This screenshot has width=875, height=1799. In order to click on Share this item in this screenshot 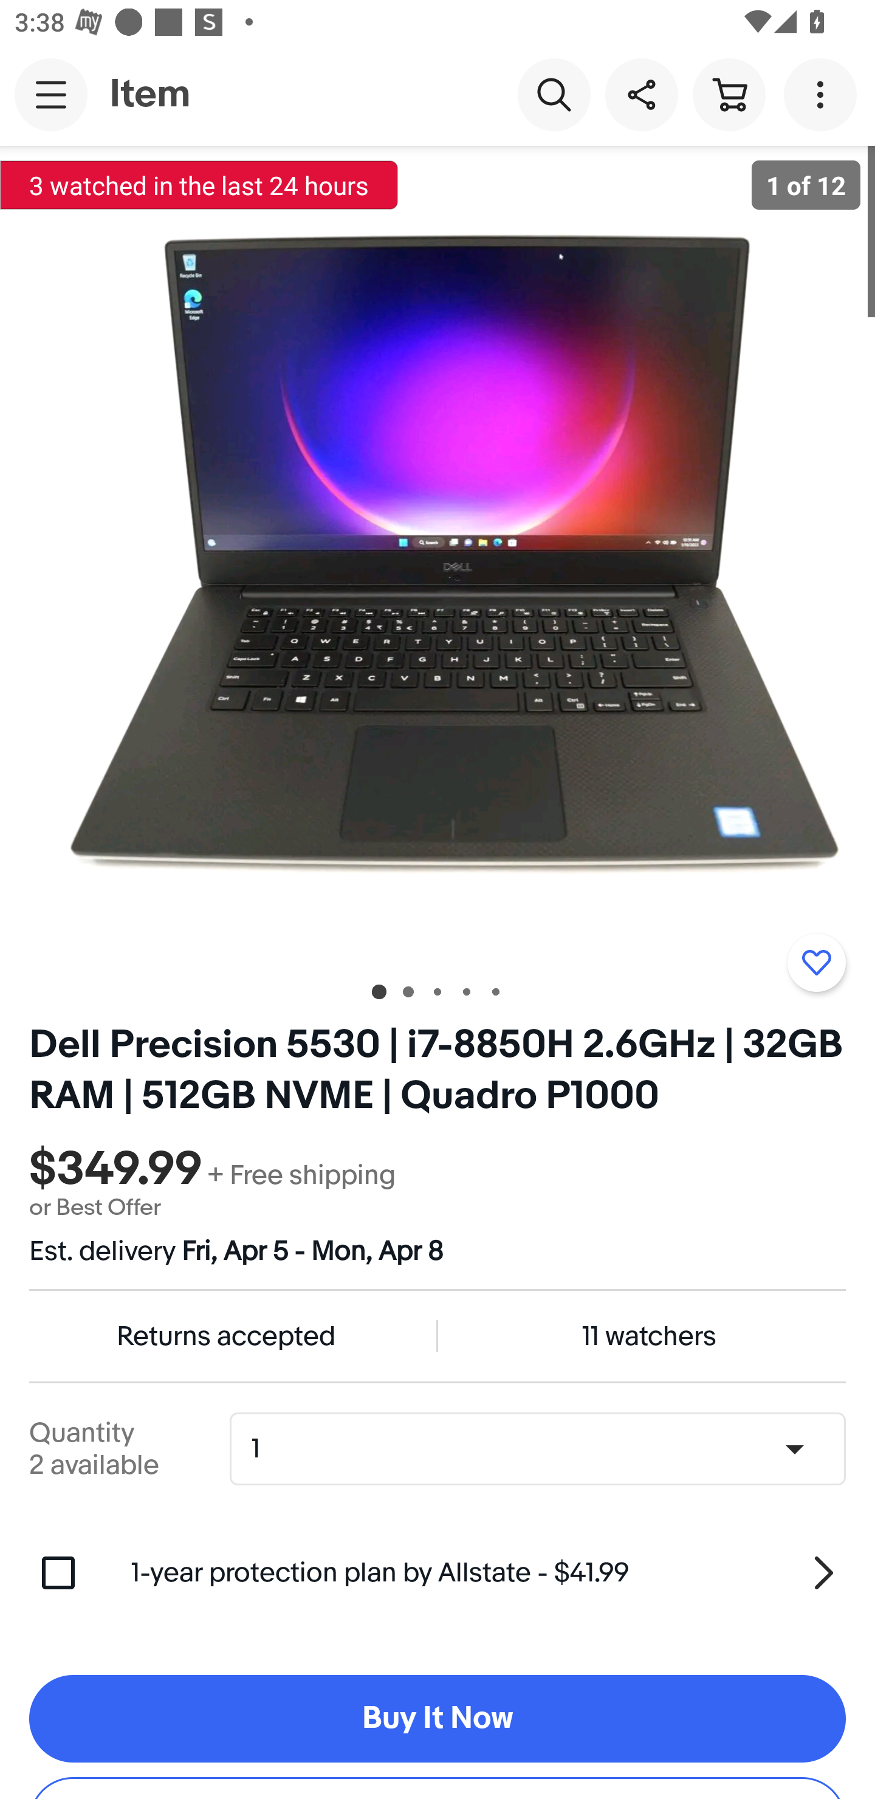, I will do `click(641, 94)`.